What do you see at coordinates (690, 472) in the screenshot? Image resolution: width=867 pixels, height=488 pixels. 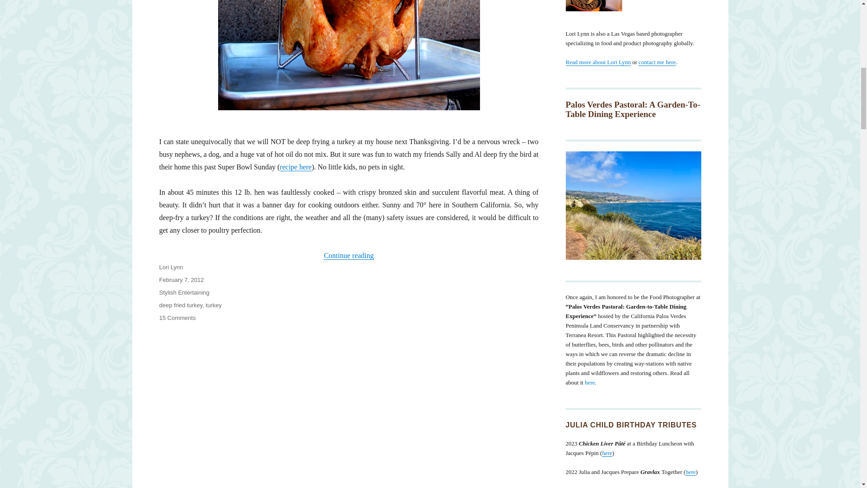 I see `here` at bounding box center [690, 472].